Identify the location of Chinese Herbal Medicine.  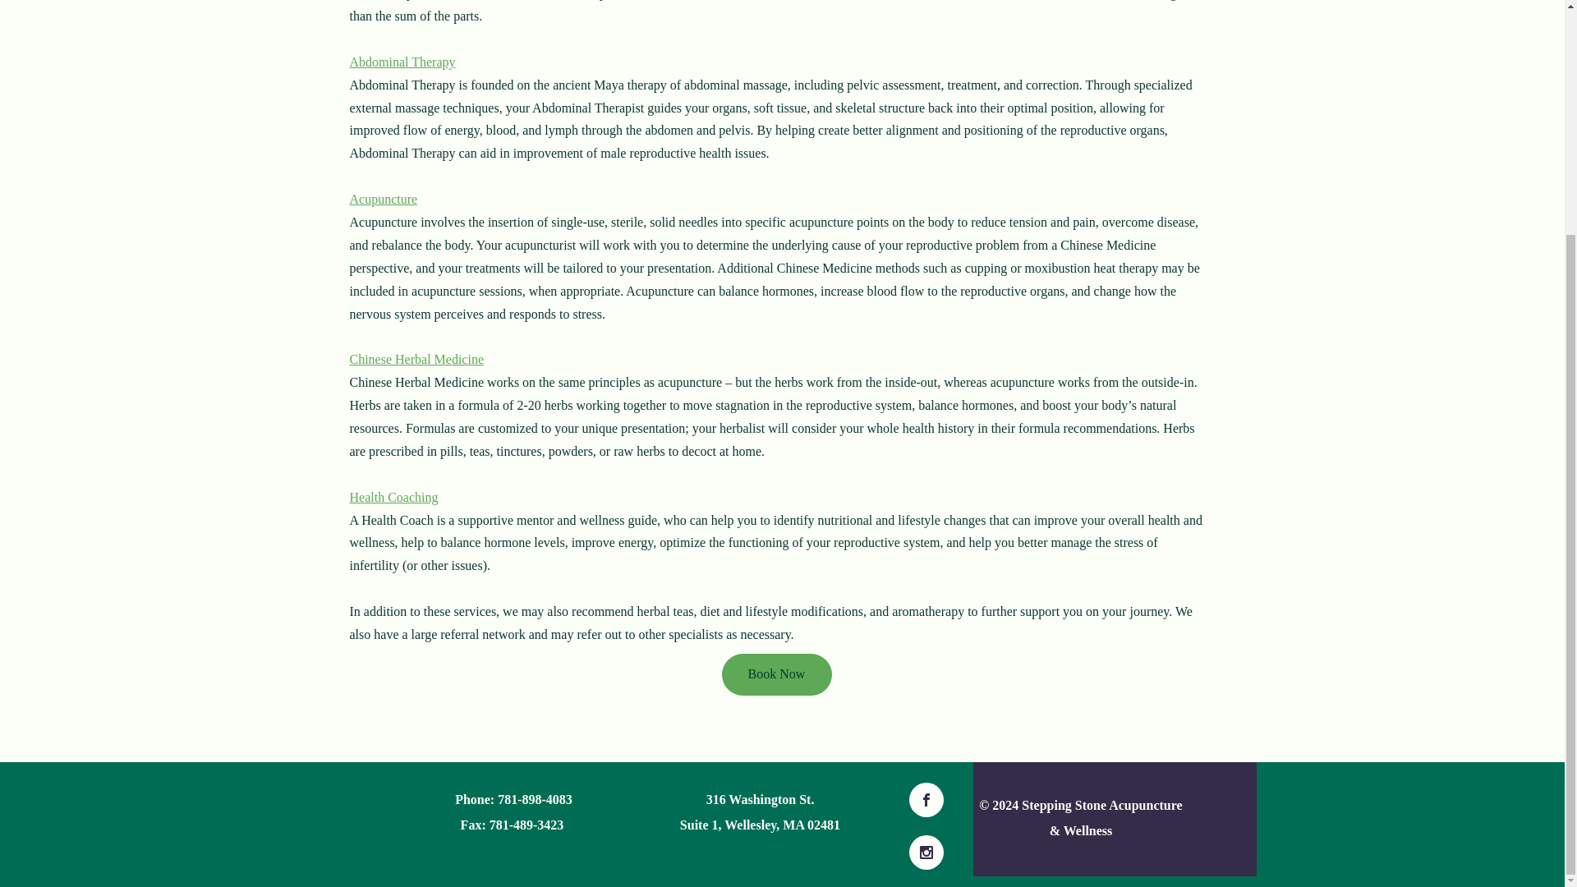
(417, 358).